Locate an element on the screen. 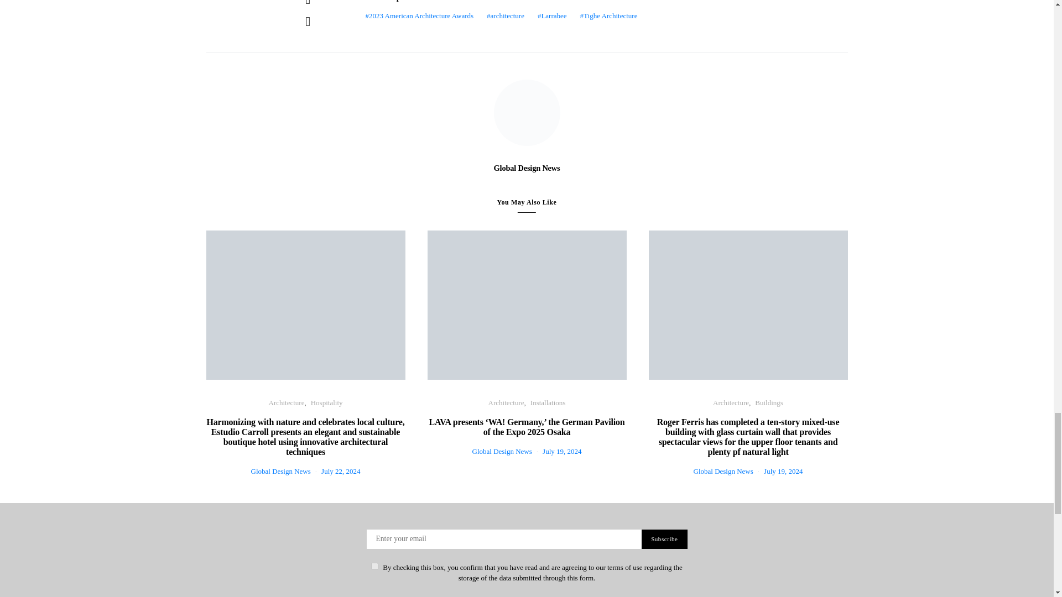  View all posts by Global Design News is located at coordinates (723, 471).